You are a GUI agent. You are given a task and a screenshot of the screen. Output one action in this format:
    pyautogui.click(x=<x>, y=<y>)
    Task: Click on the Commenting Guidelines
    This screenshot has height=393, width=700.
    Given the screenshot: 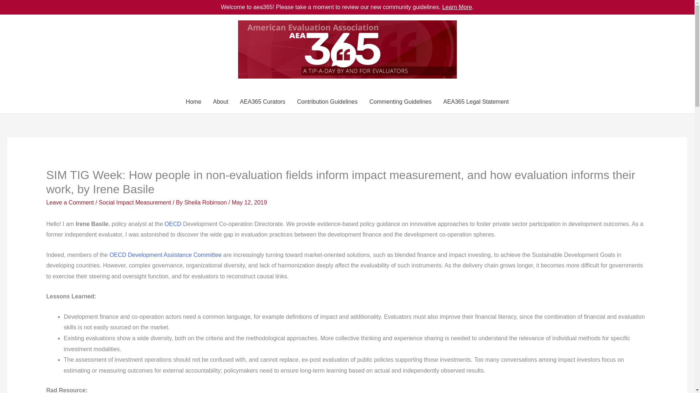 What is the action you would take?
    pyautogui.click(x=400, y=102)
    